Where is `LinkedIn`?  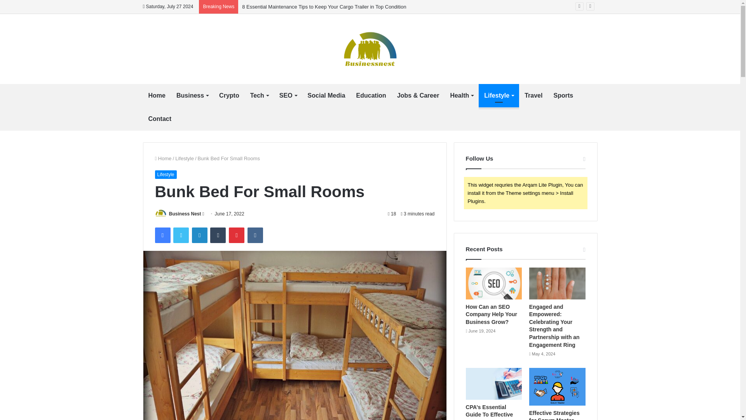
LinkedIn is located at coordinates (199, 235).